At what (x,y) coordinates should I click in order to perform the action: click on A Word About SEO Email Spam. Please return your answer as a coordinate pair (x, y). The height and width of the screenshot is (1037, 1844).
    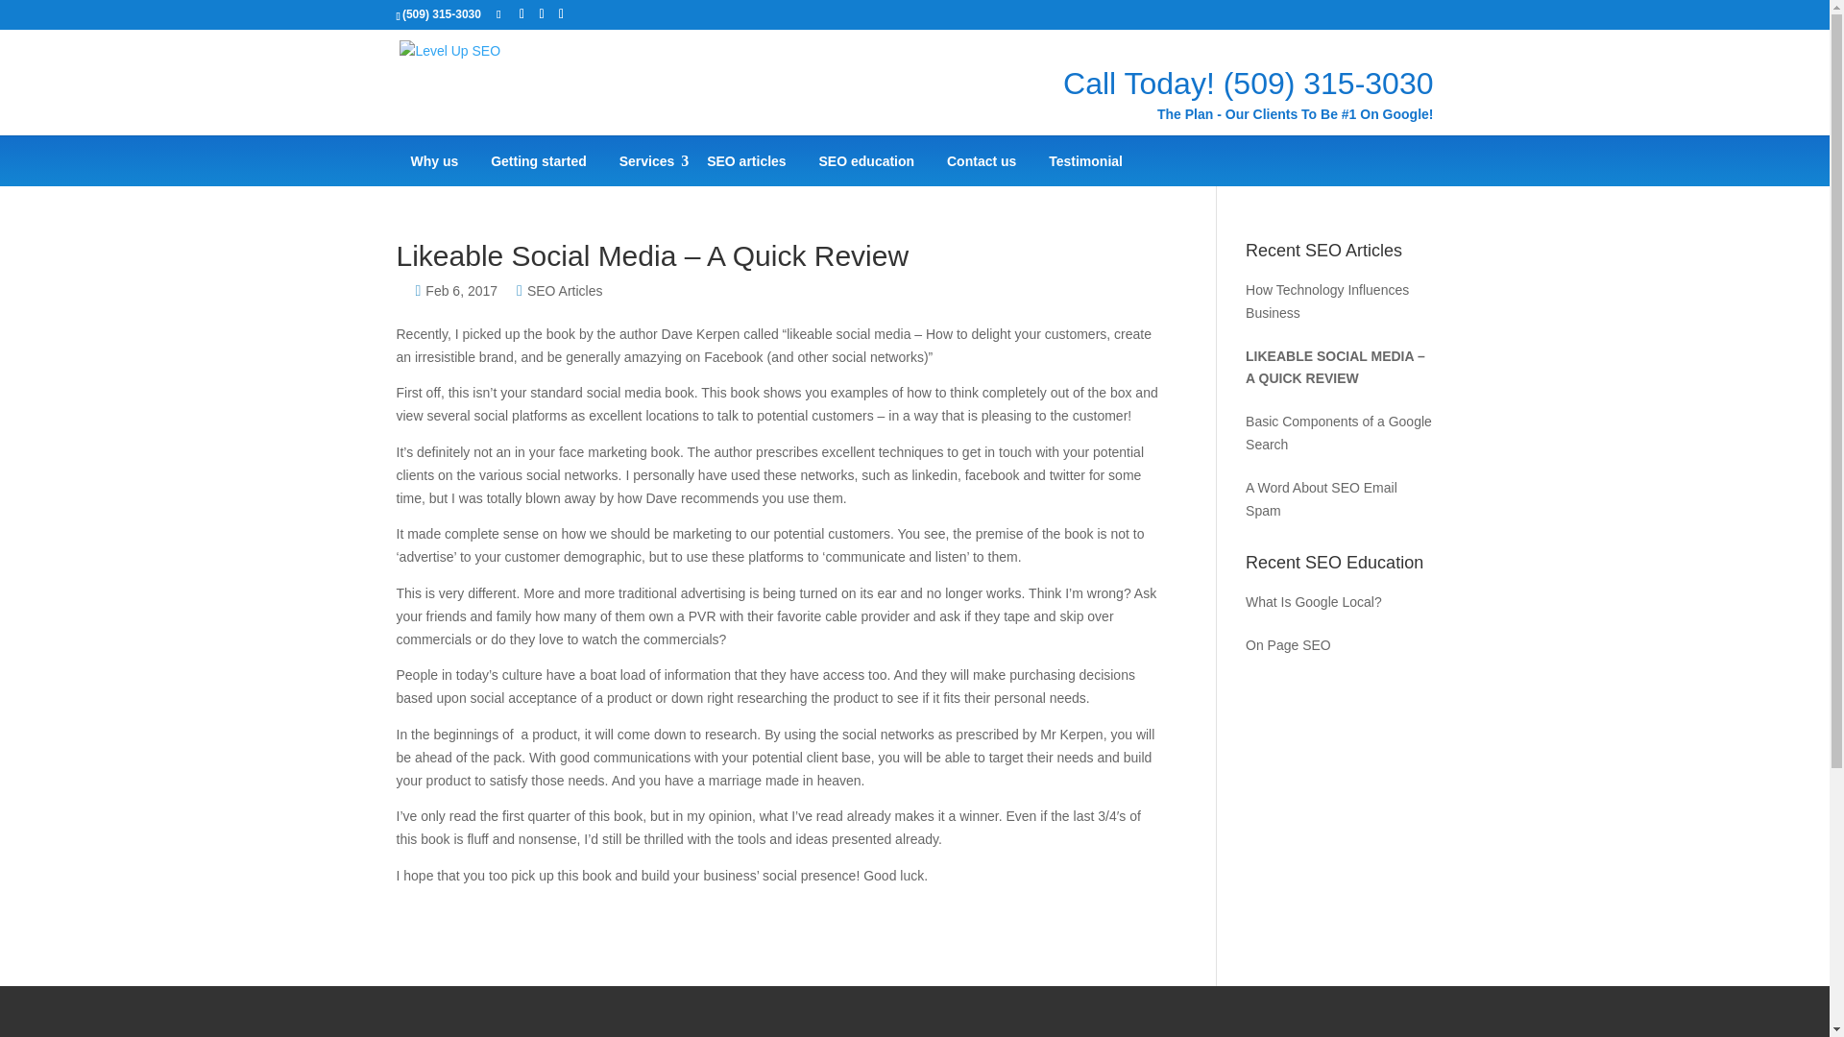
    Looking at the image, I should click on (1339, 499).